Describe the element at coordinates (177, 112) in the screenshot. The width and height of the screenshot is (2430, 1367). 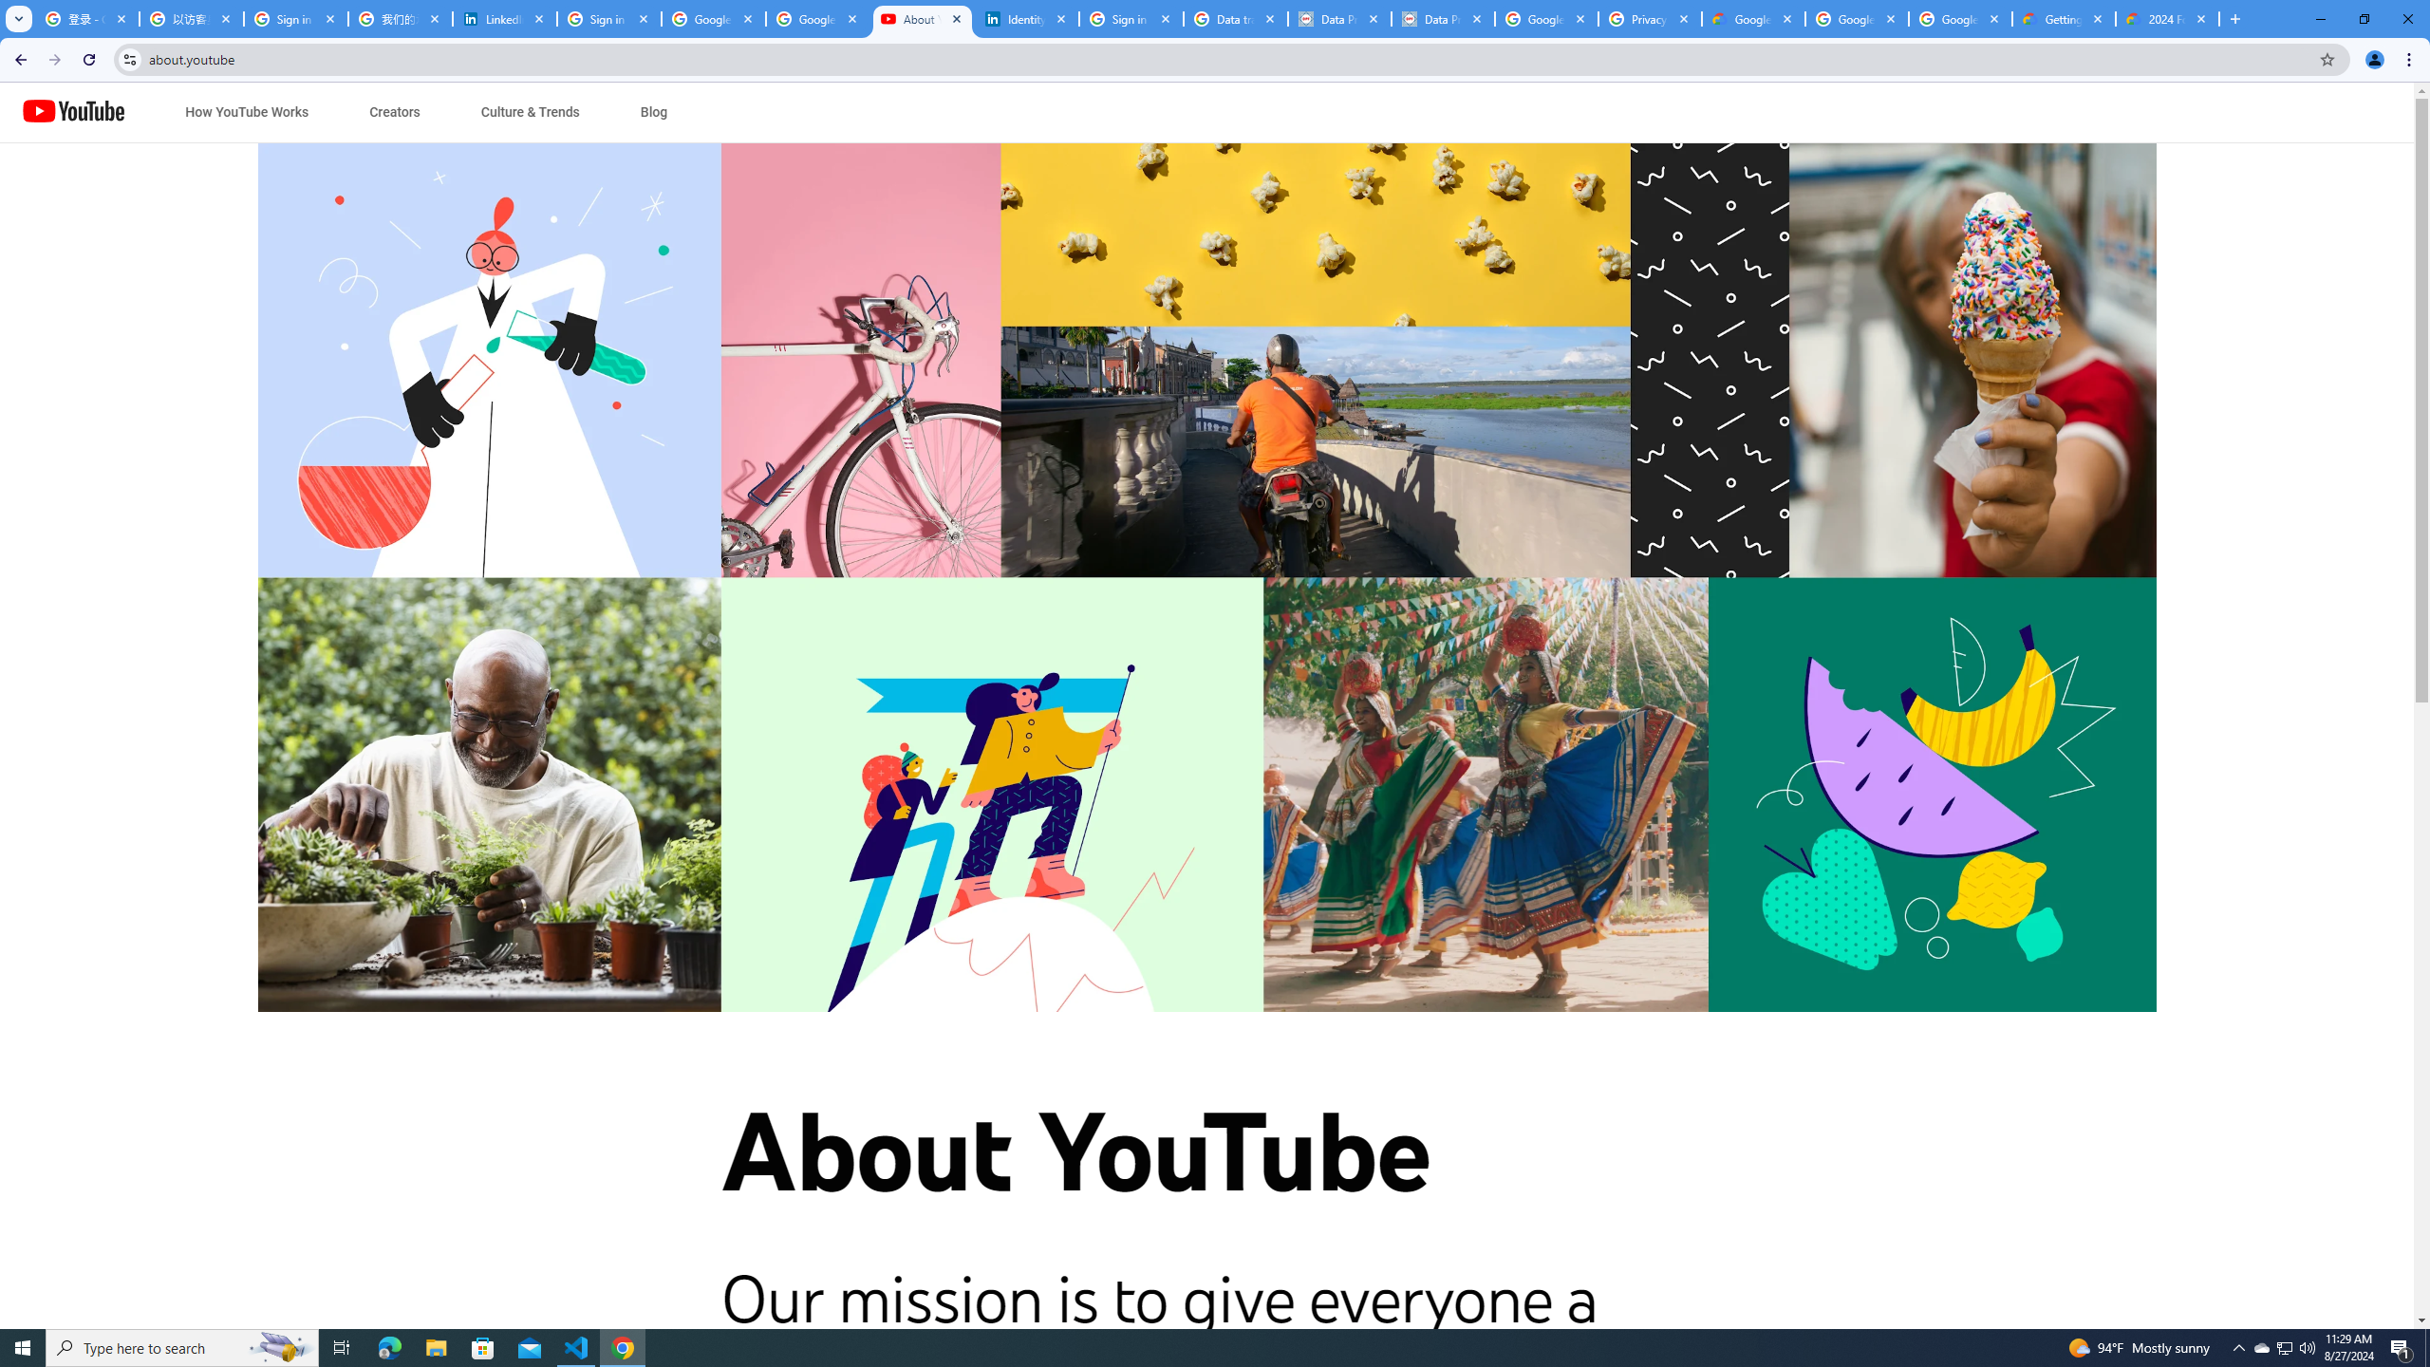
I see `Jump to content` at that location.